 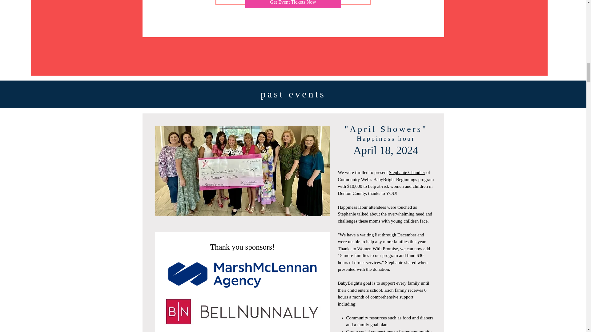 What do you see at coordinates (243, 276) in the screenshot?
I see `Marsh McLennan Agency WWP Sponsor` at bounding box center [243, 276].